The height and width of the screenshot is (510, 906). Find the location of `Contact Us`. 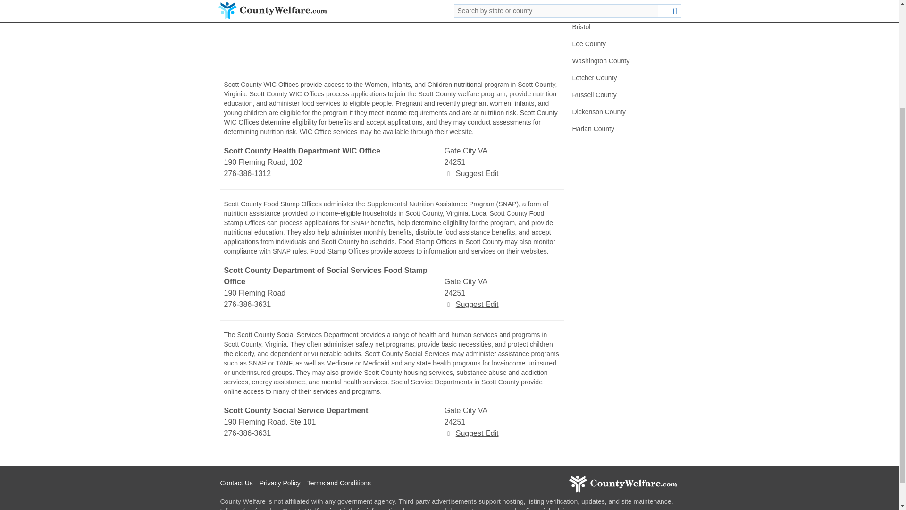

Contact Us is located at coordinates (239, 484).